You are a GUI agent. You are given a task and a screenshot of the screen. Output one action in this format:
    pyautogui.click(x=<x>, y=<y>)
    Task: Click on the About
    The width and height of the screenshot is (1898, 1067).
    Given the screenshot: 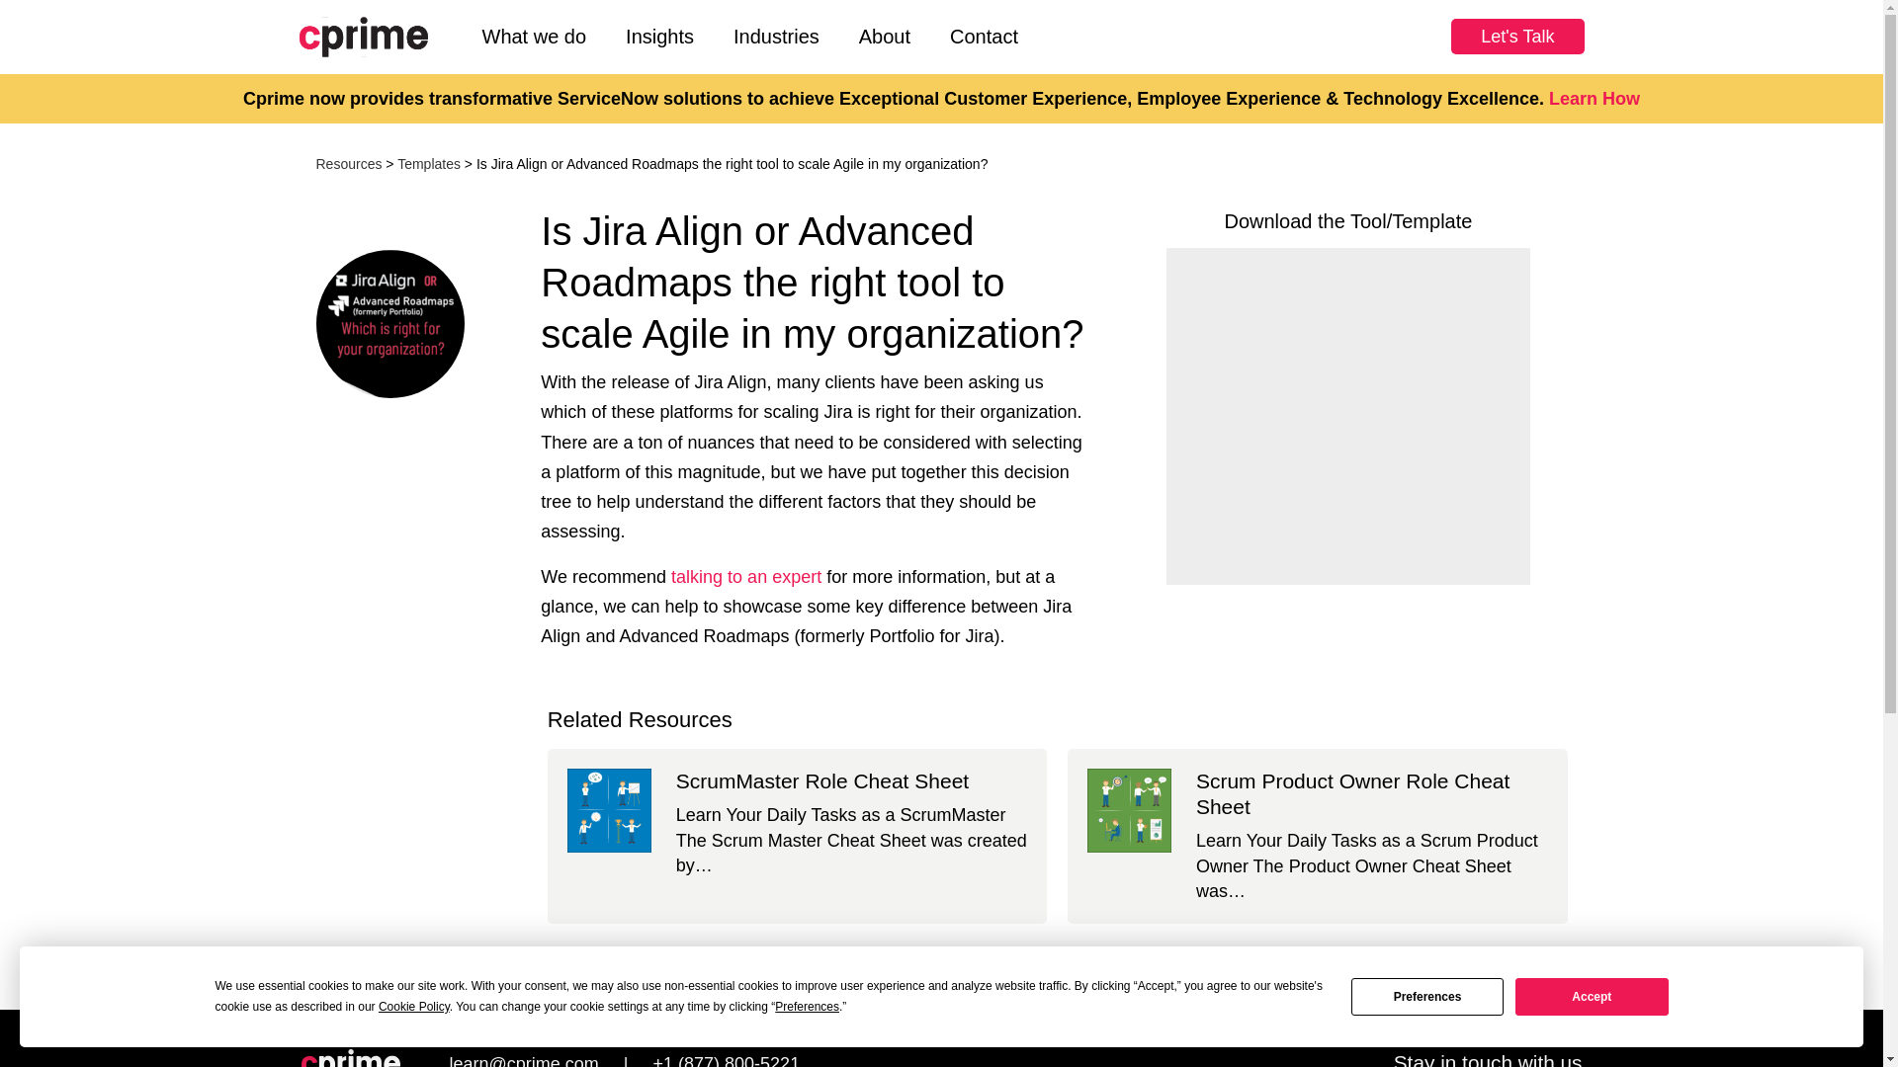 What is the action you would take?
    pyautogui.click(x=884, y=37)
    